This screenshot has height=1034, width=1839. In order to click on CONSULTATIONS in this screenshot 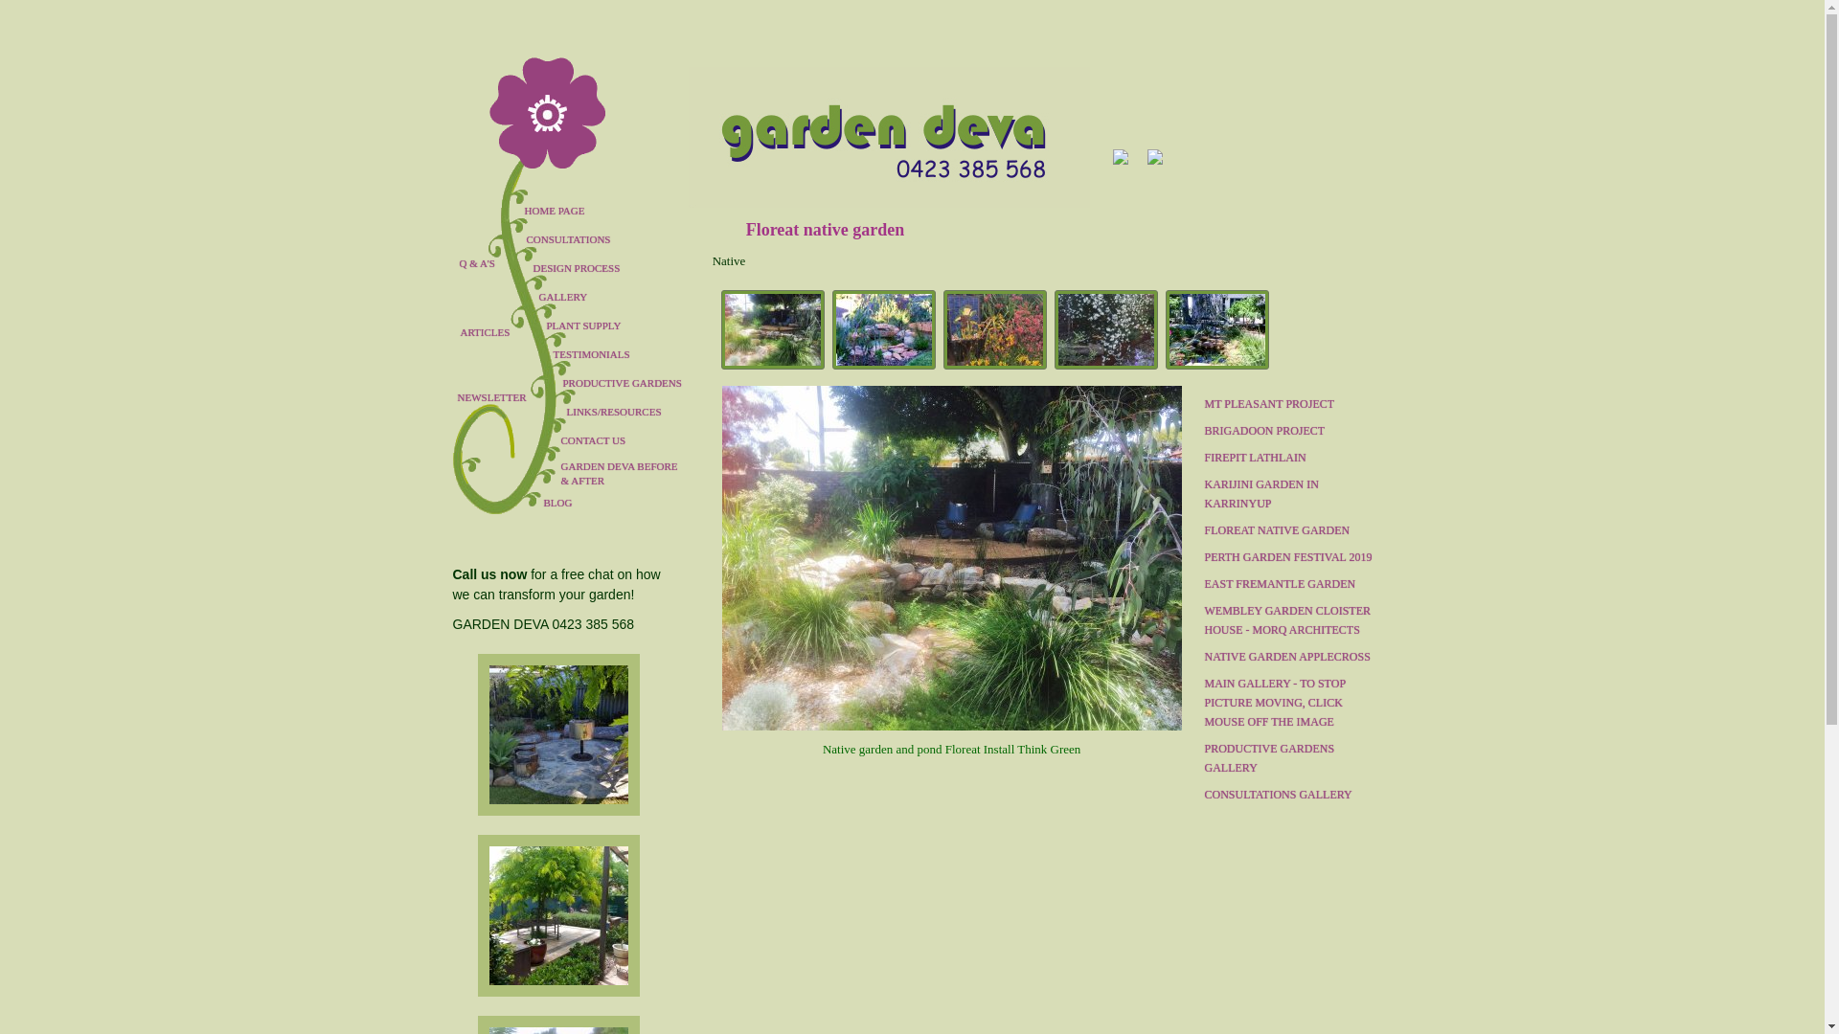, I will do `click(616, 239)`.